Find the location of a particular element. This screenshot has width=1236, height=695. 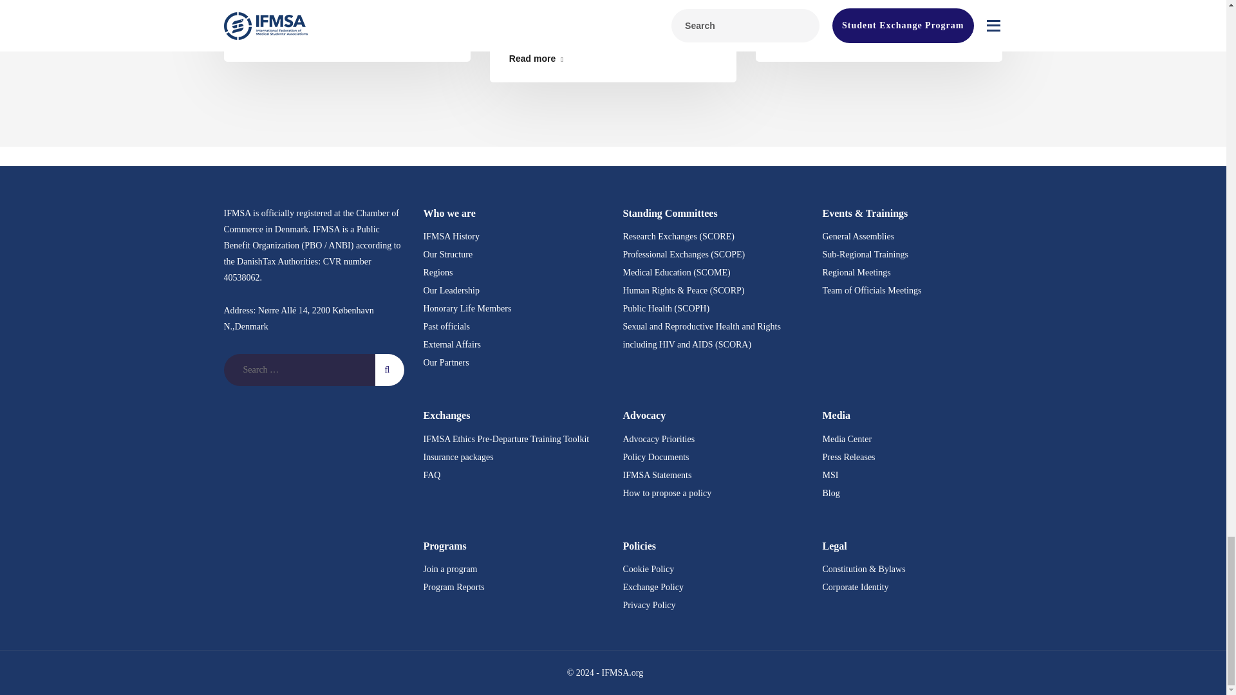

Read more is located at coordinates (613, 59).